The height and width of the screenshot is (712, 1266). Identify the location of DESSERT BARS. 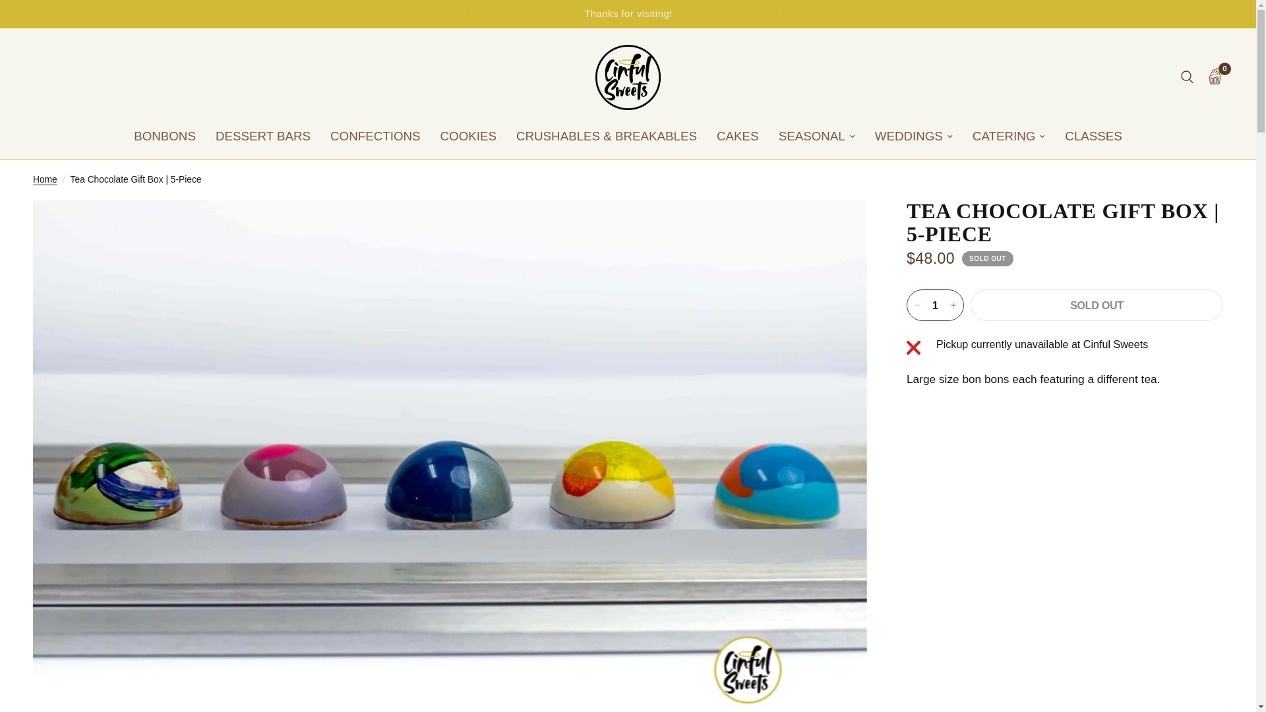
(262, 136).